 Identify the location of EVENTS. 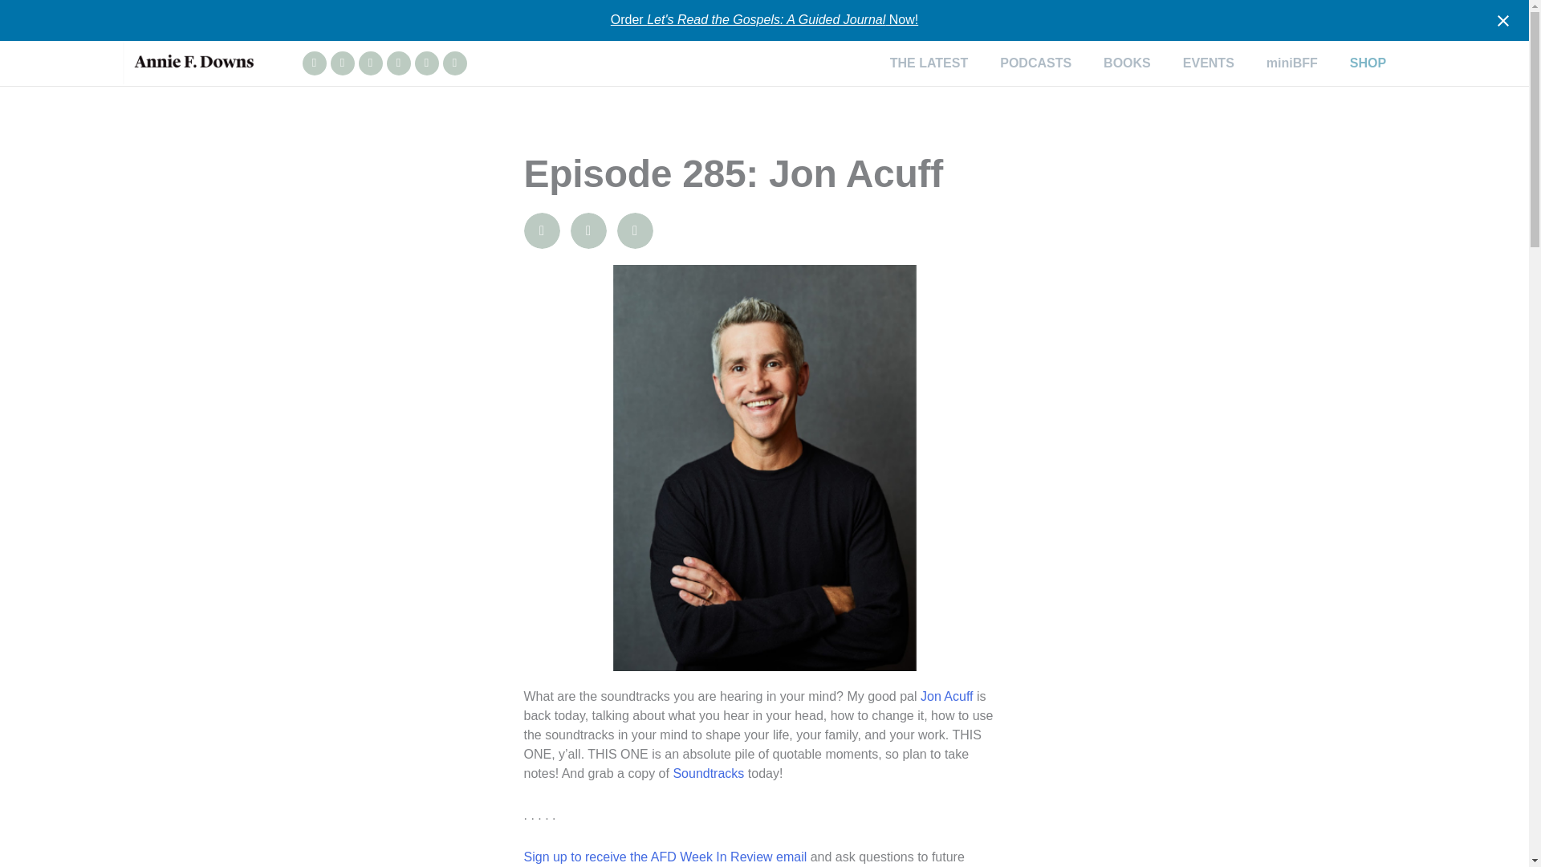
(1208, 63).